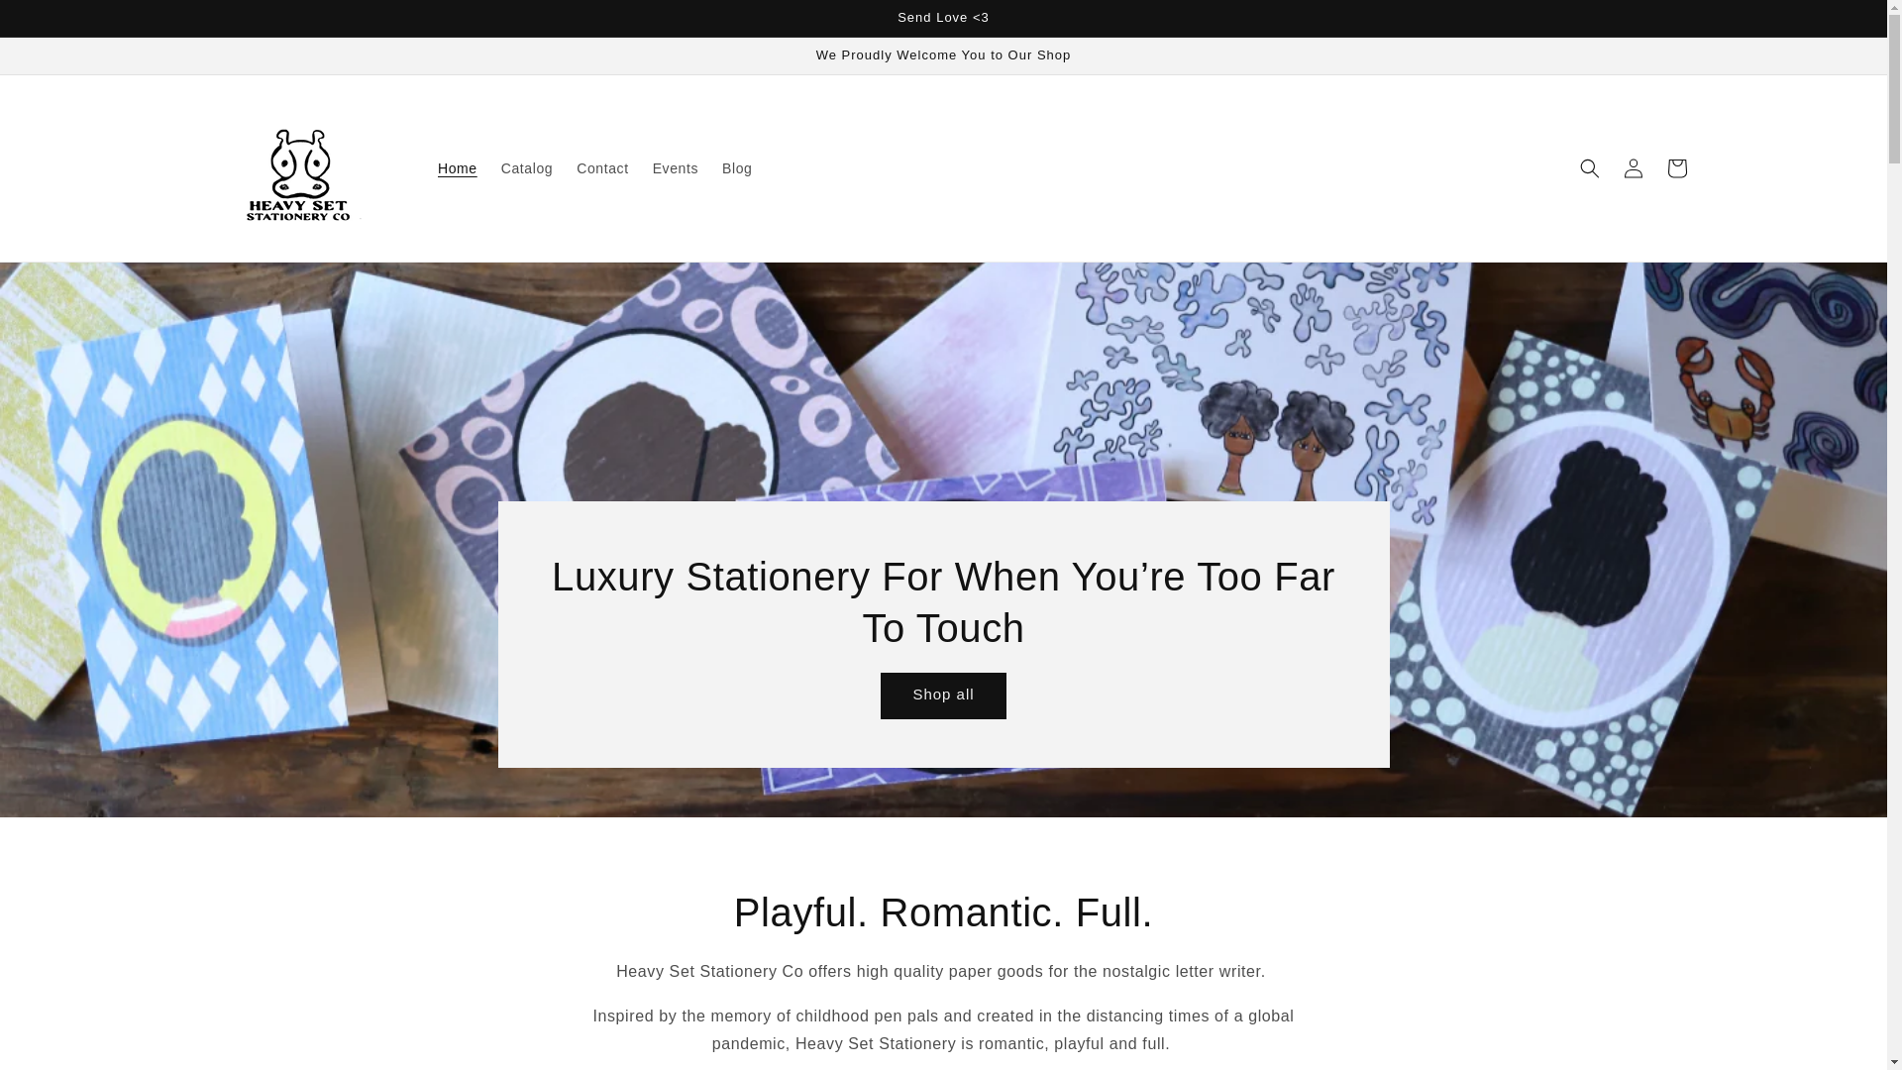 The image size is (1902, 1070). What do you see at coordinates (602, 168) in the screenshot?
I see `Contact` at bounding box center [602, 168].